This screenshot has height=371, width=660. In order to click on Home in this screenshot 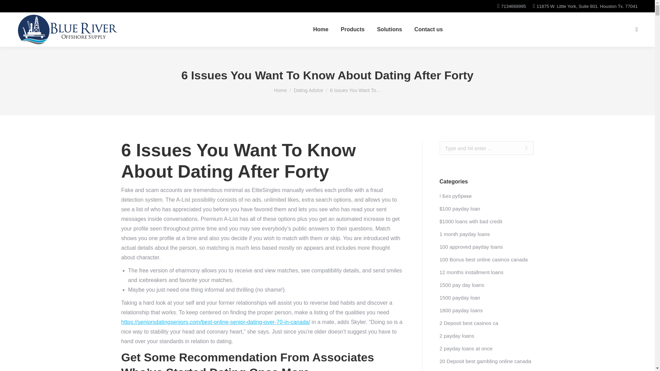, I will do `click(280, 90)`.